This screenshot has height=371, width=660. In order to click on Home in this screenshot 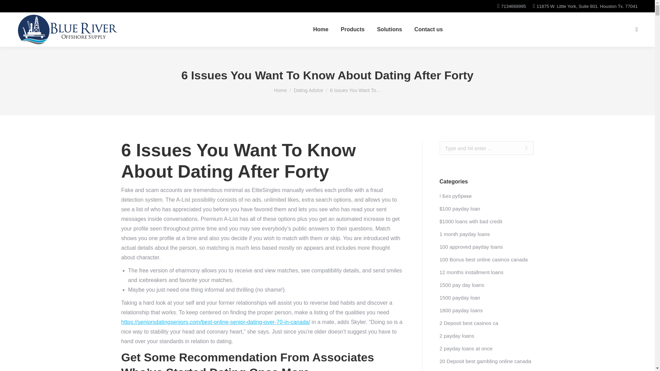, I will do `click(280, 90)`.